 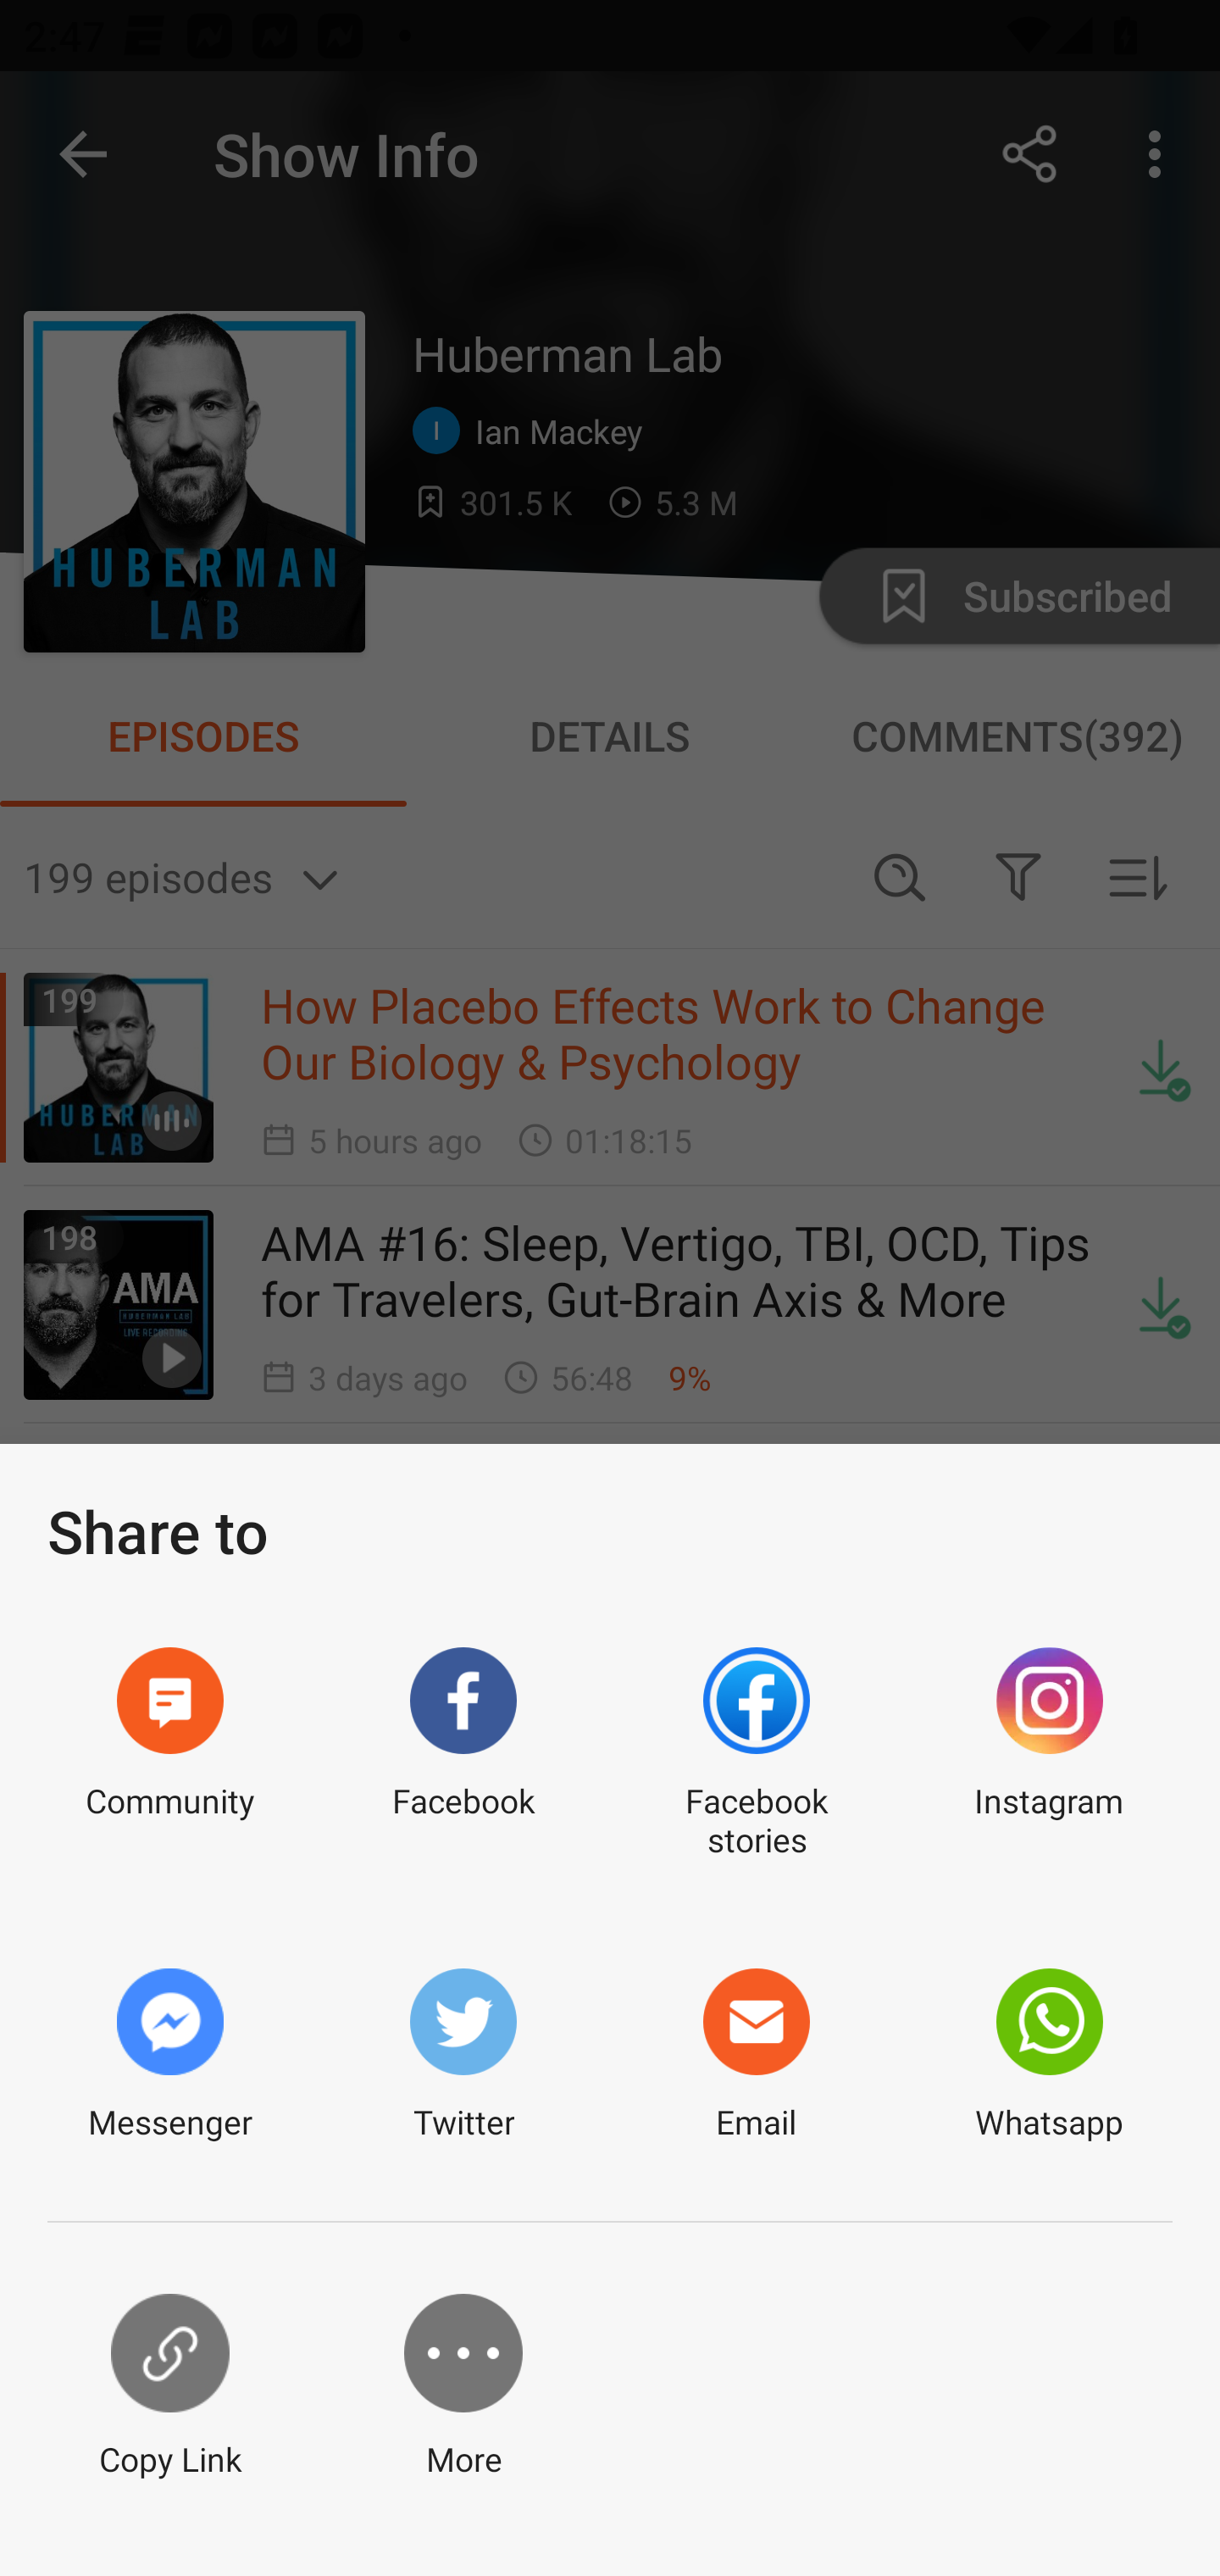 What do you see at coordinates (169, 1754) in the screenshot?
I see `Community` at bounding box center [169, 1754].